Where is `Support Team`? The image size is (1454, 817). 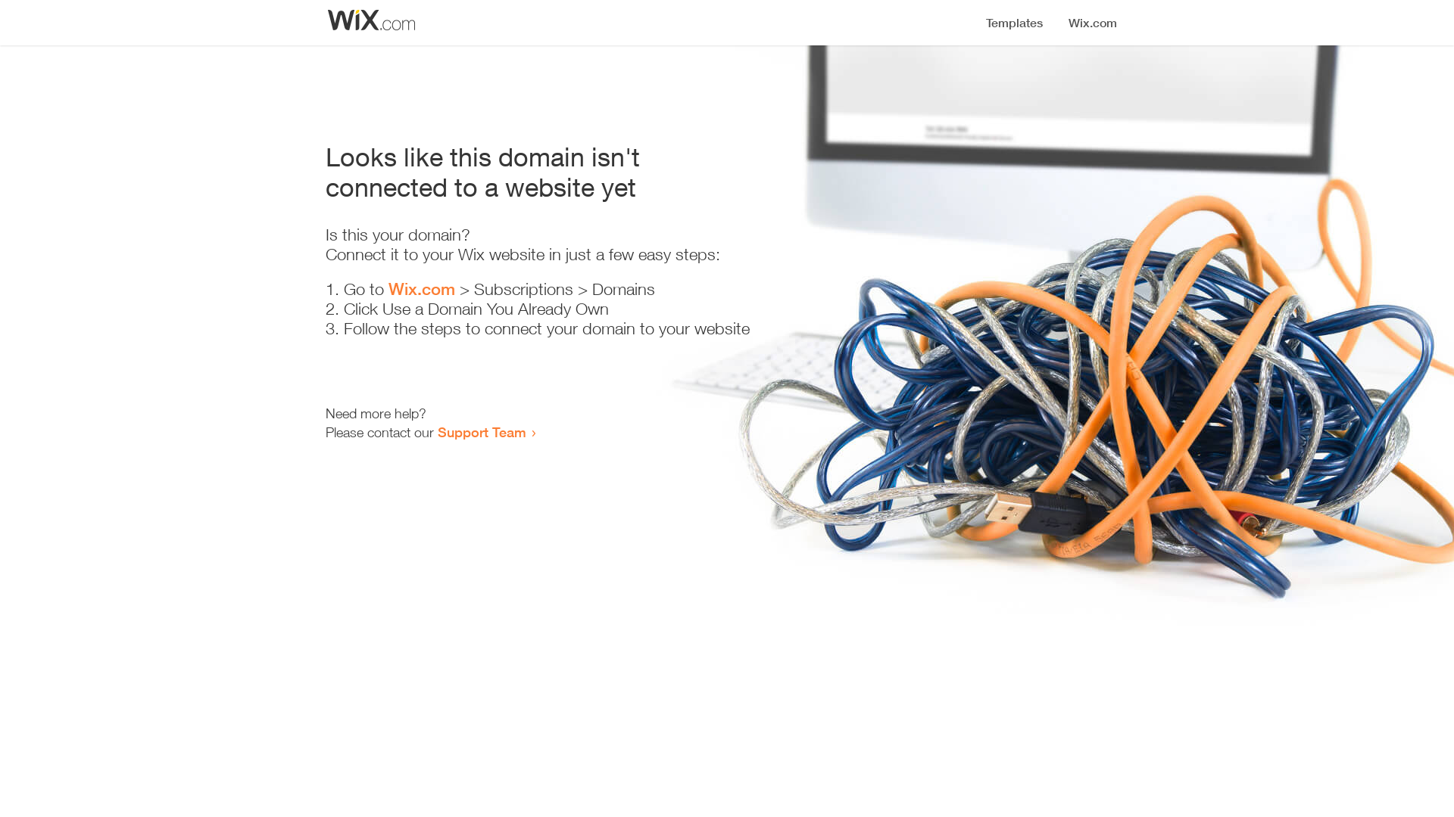
Support Team is located at coordinates (482, 432).